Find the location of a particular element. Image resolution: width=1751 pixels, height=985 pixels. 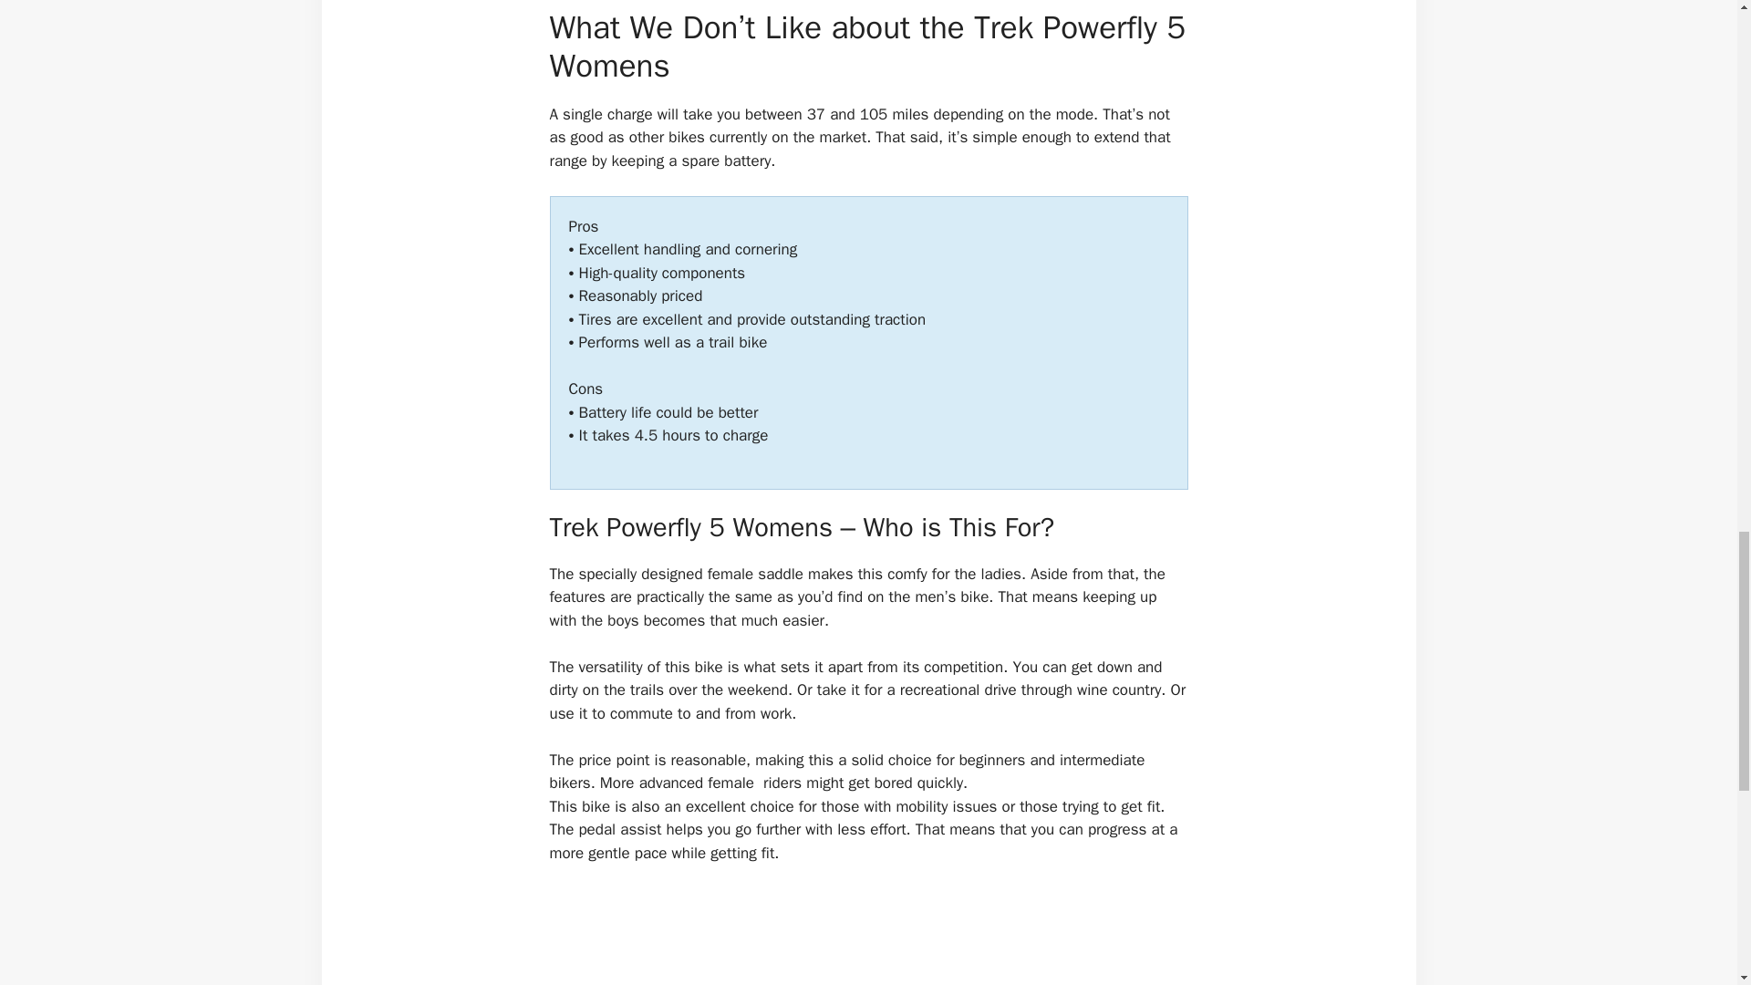

Trek Powerfly 5 Womens is located at coordinates (868, 937).